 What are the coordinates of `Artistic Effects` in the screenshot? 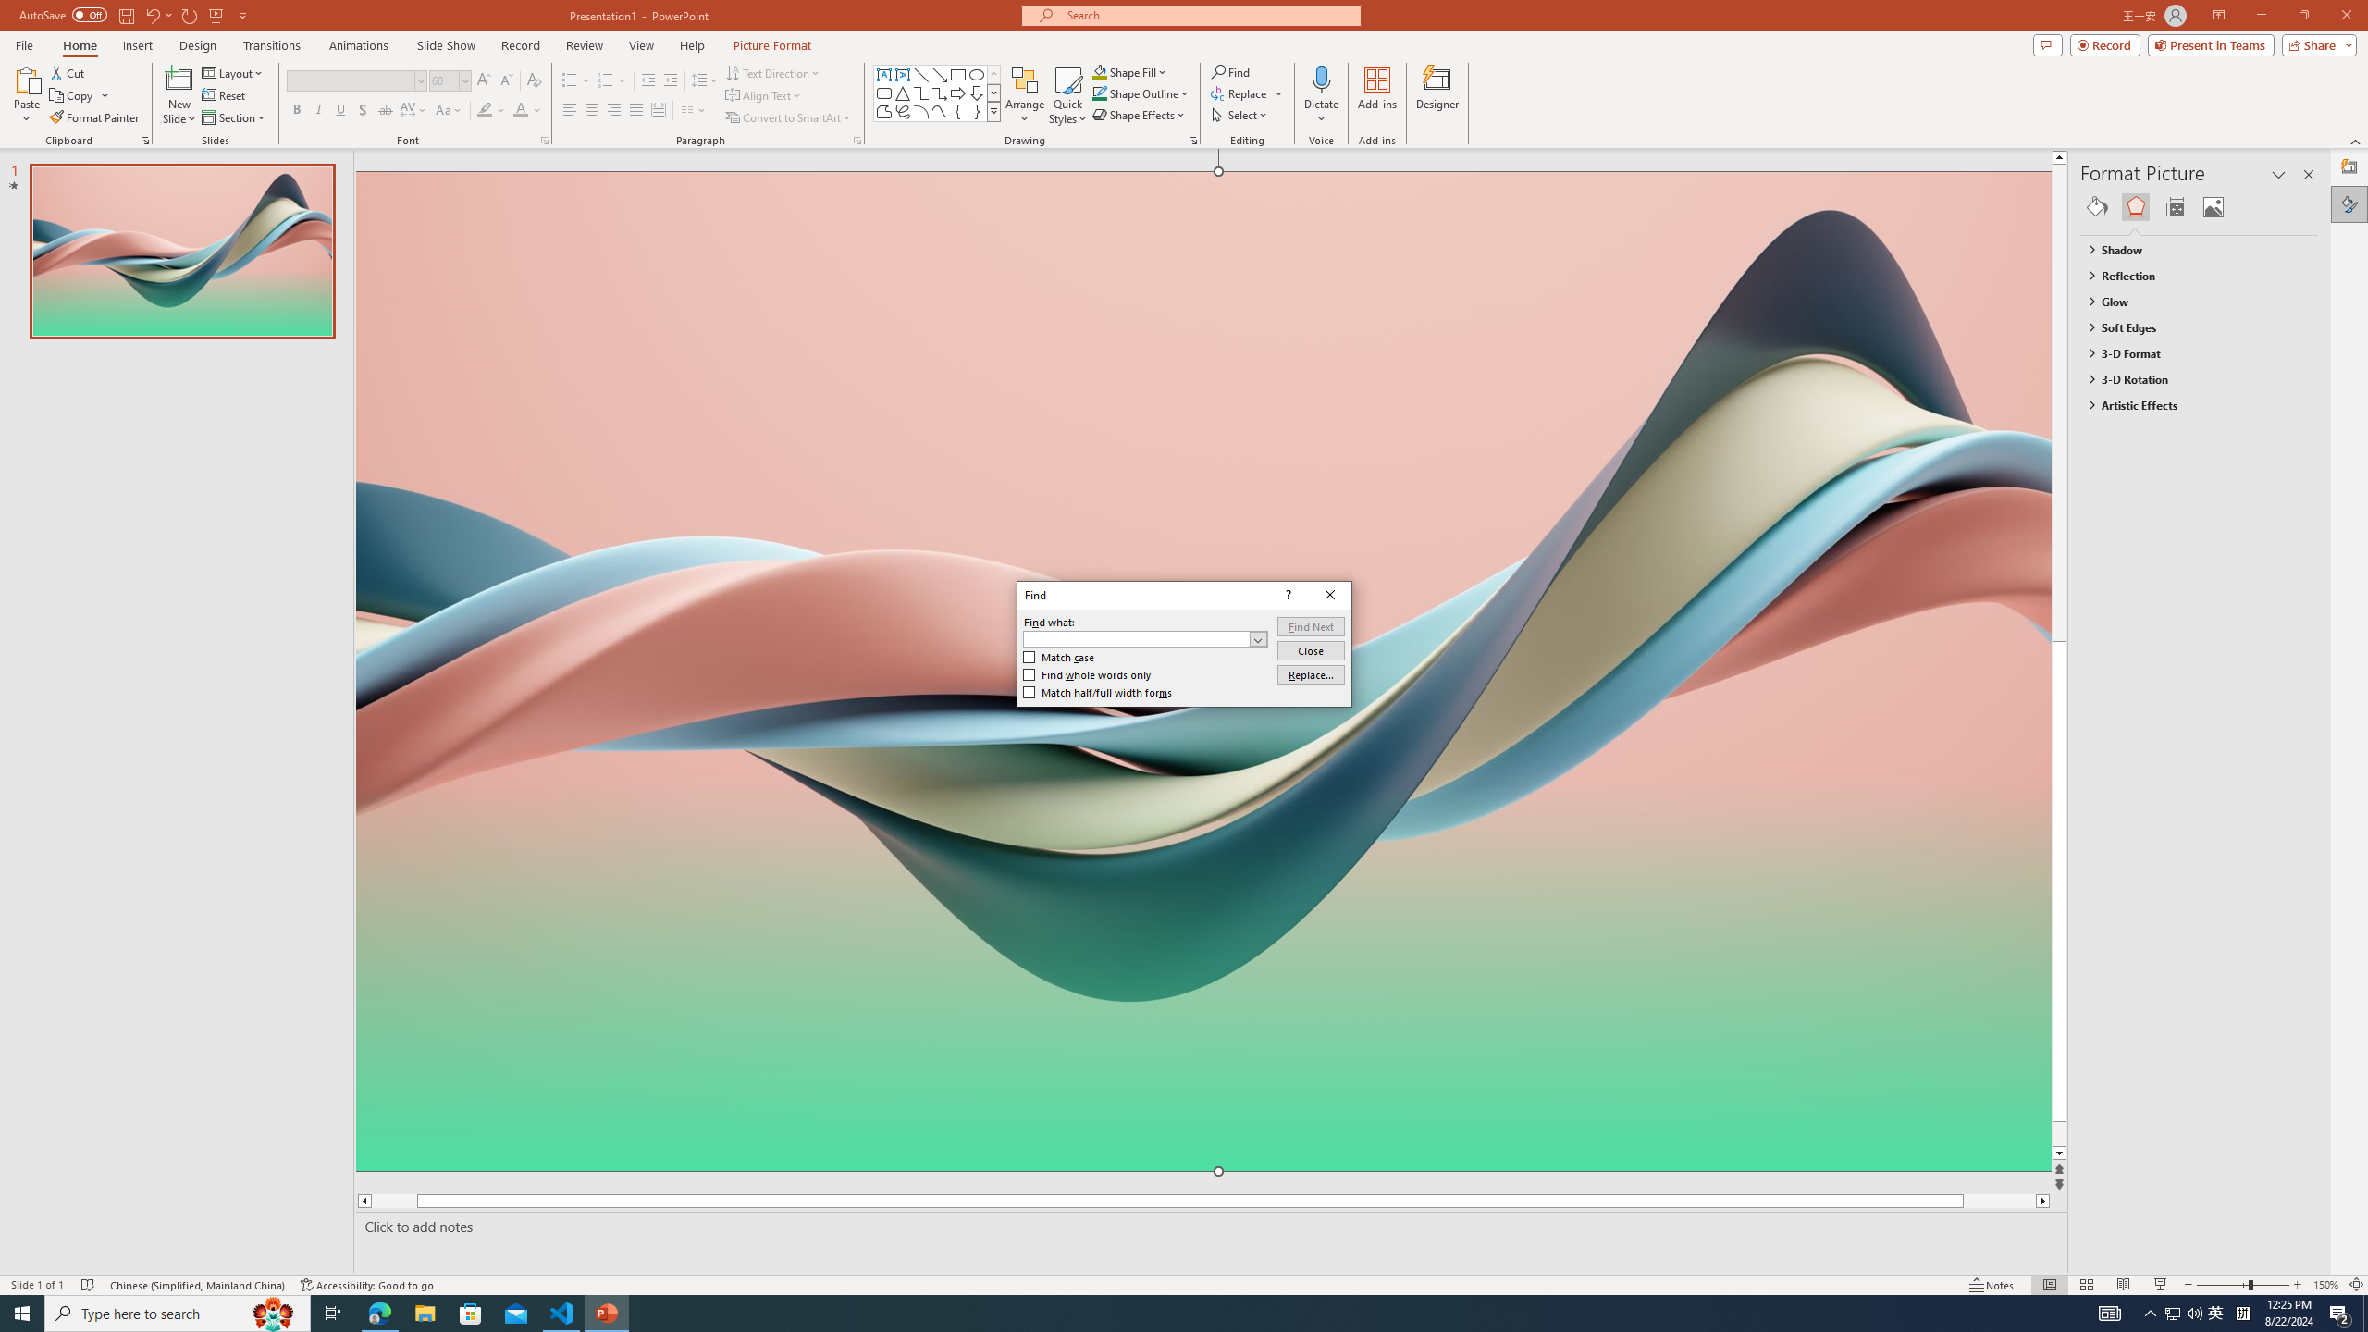 It's located at (2190, 405).